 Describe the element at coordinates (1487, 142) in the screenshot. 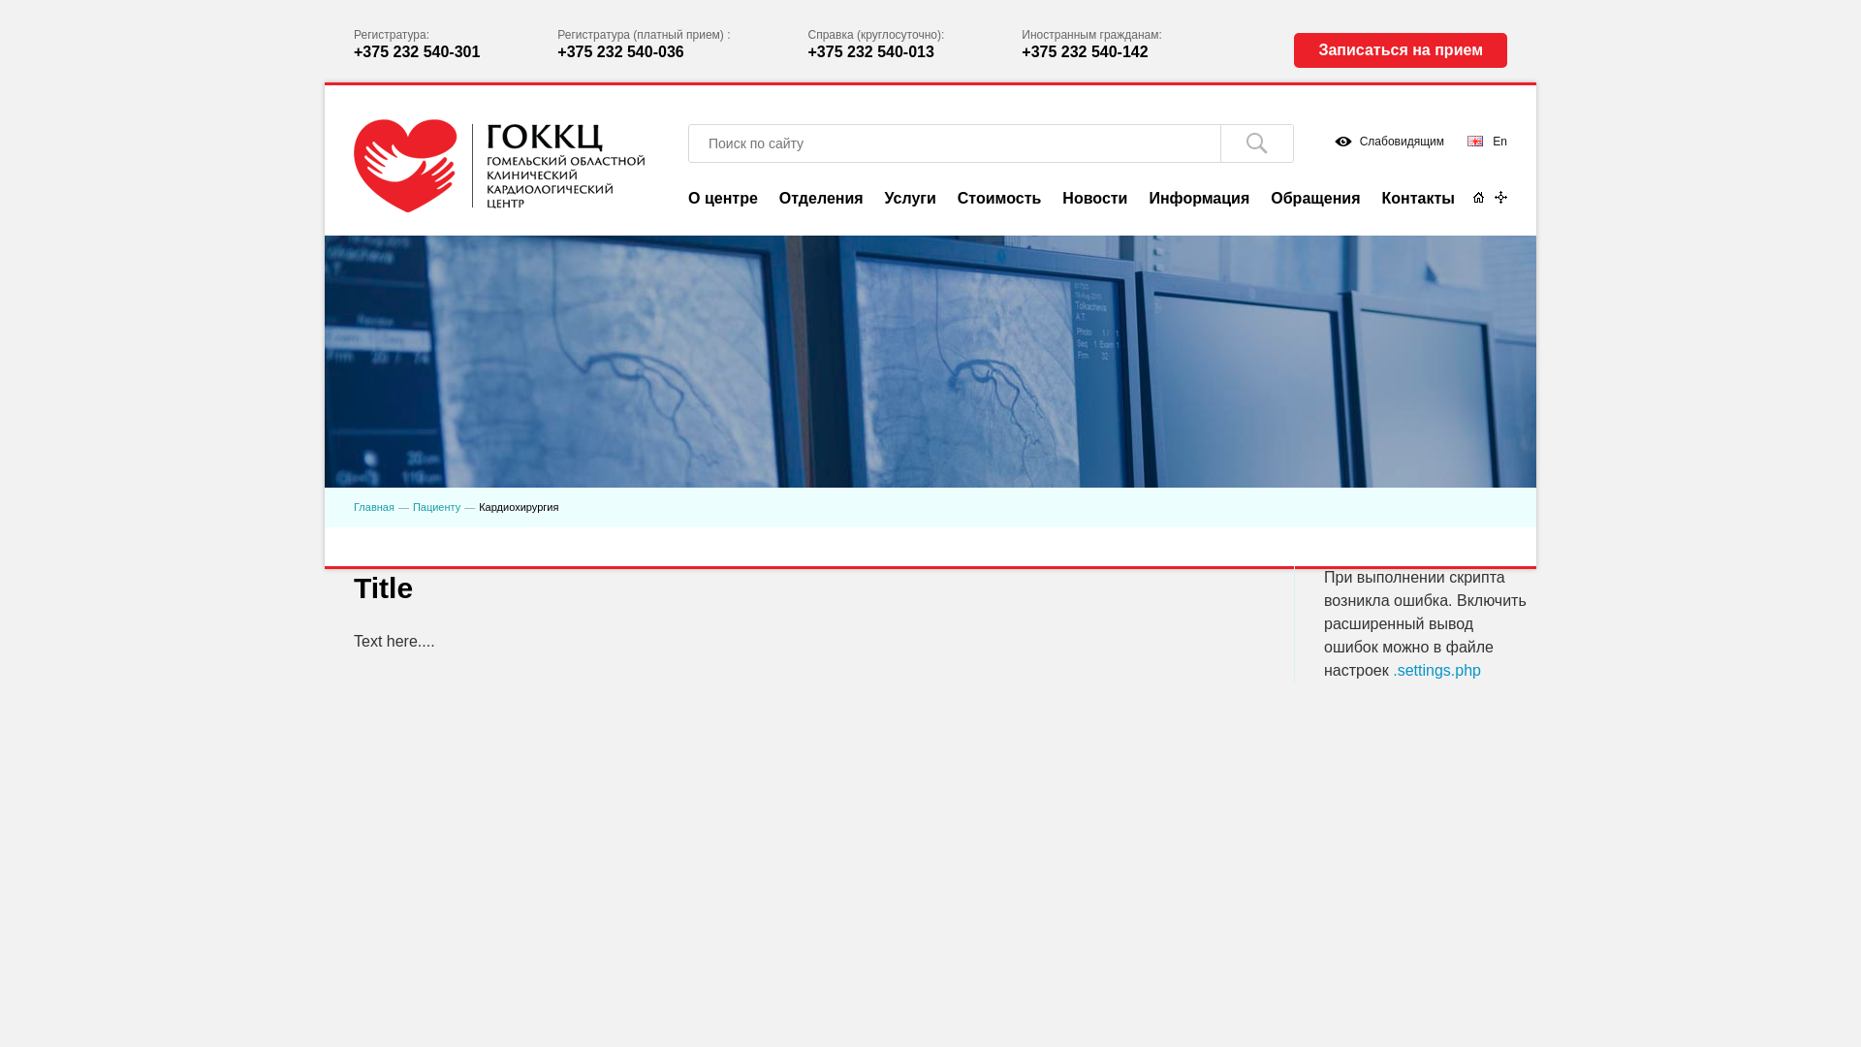

I see `En` at that location.